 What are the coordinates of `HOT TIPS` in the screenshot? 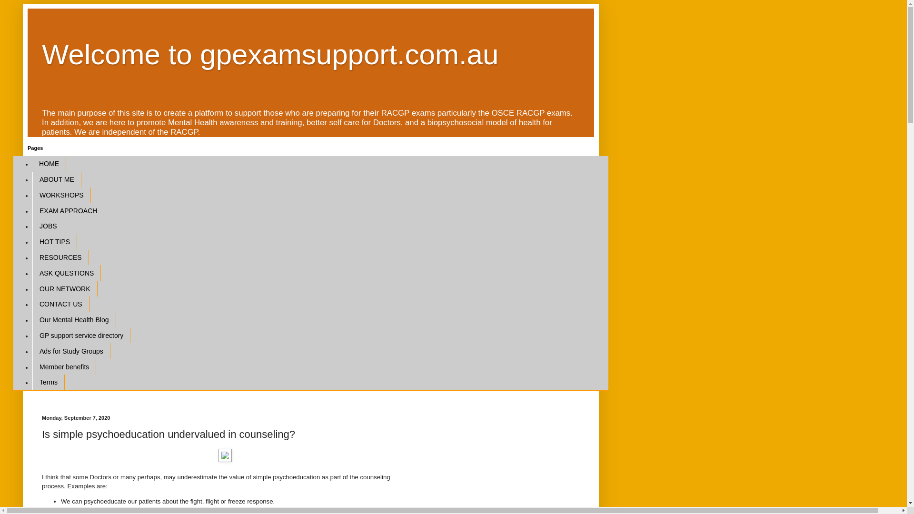 It's located at (55, 242).